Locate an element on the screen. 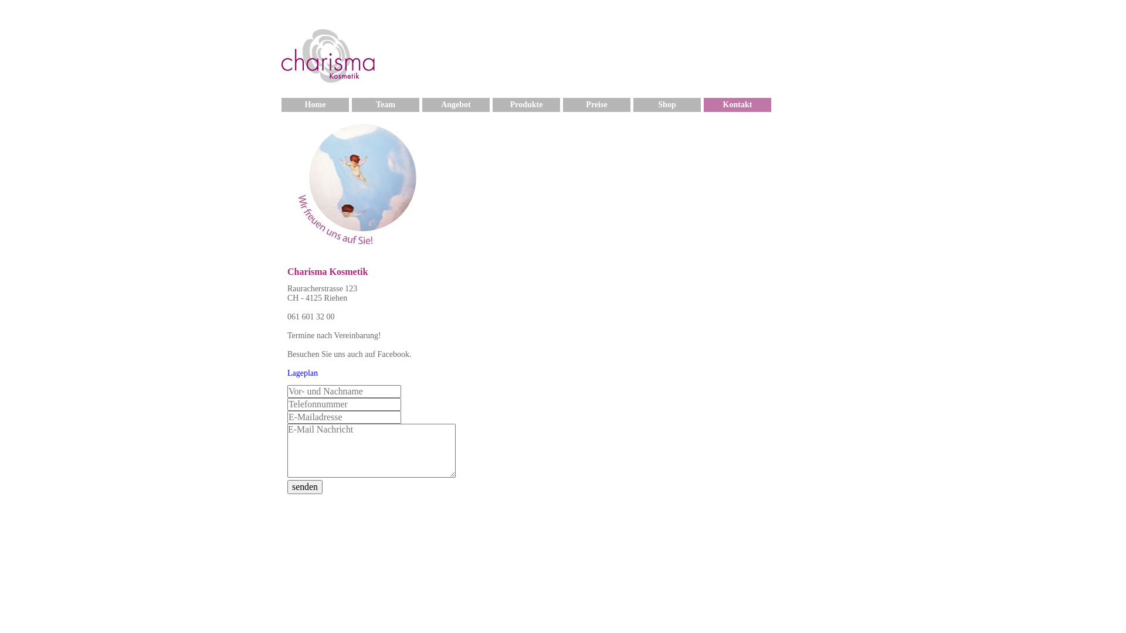 This screenshot has width=1126, height=633. Produkte is located at coordinates (527, 105).